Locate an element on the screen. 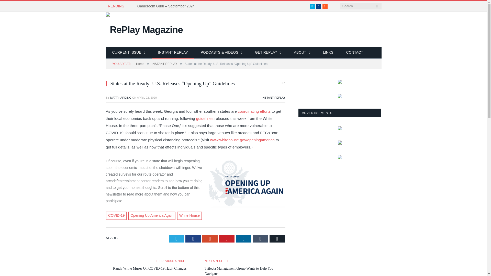 The width and height of the screenshot is (491, 276). Facebook is located at coordinates (319, 6).